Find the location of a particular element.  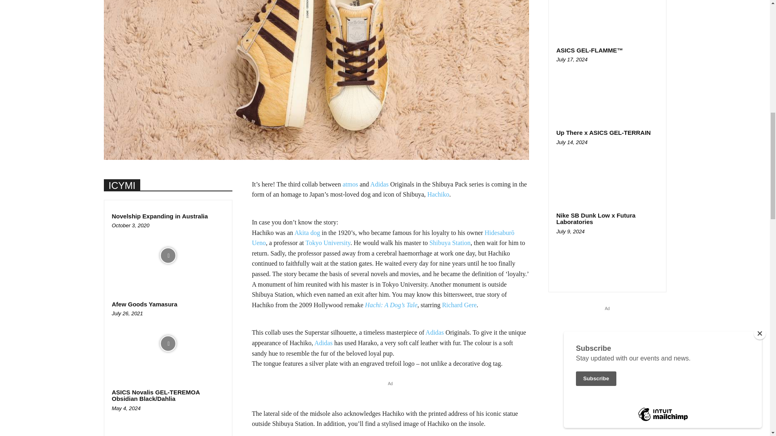

Novelship Expanding in Australia is located at coordinates (168, 255).